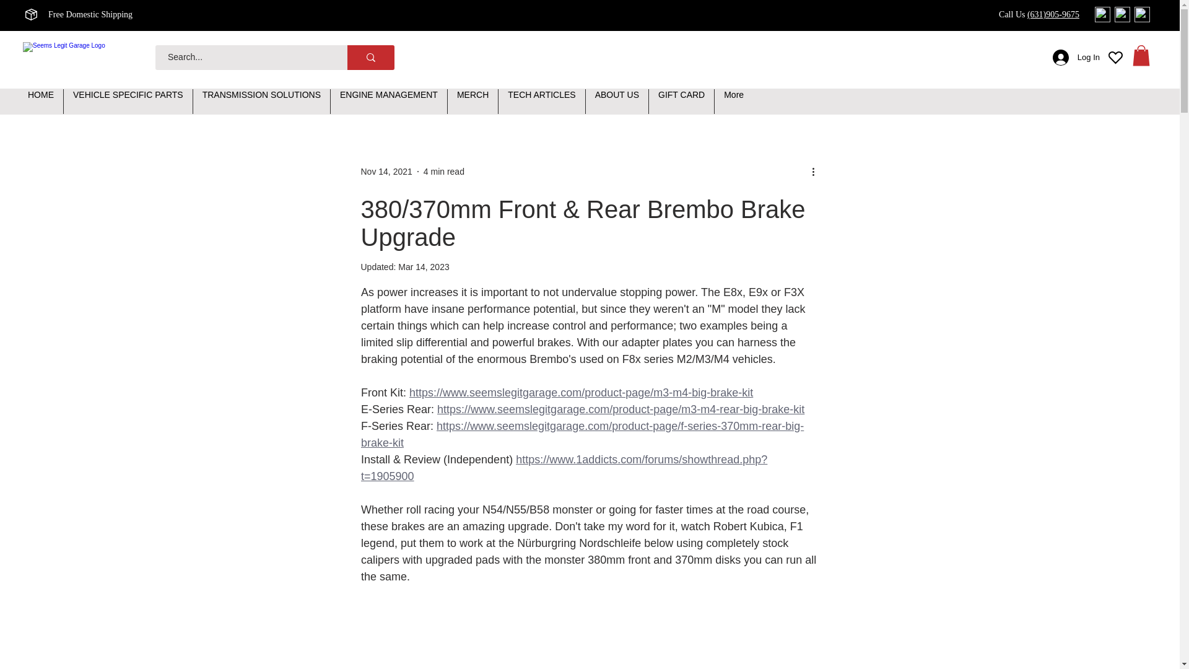 Image resolution: width=1189 pixels, height=669 pixels. Describe the element at coordinates (388, 101) in the screenshot. I see `ENGINE MANAGEMENT` at that location.